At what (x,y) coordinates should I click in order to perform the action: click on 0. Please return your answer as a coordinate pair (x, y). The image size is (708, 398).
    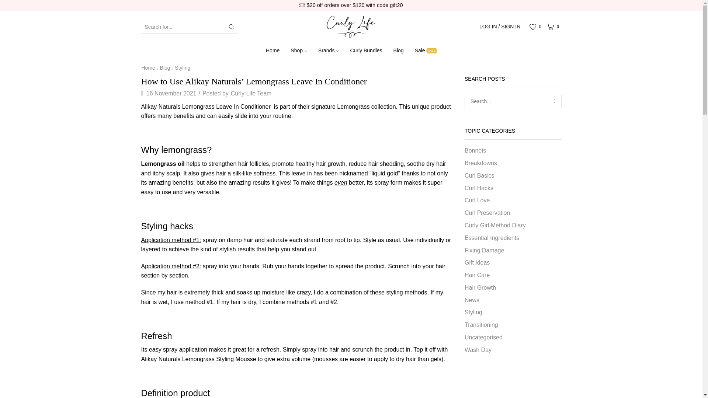
    Looking at the image, I should click on (554, 27).